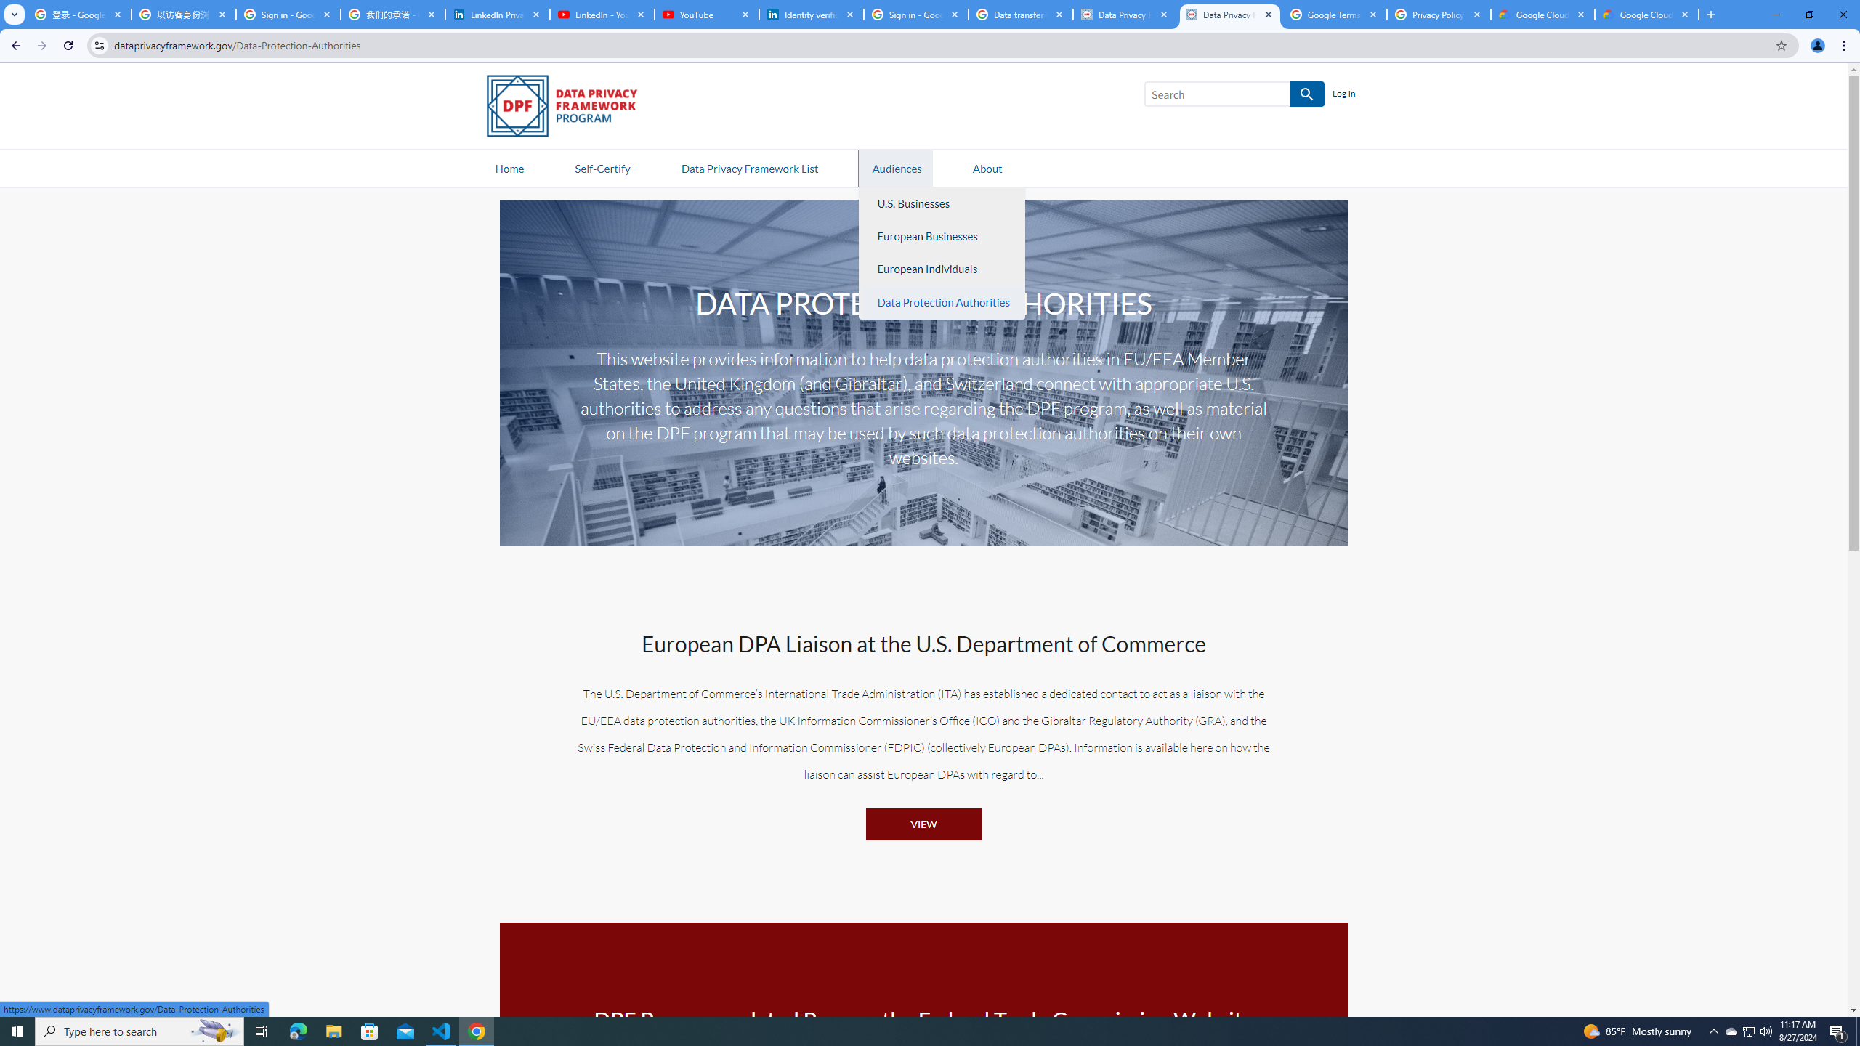 The width and height of the screenshot is (1860, 1046). What do you see at coordinates (288, 15) in the screenshot?
I see `Sign in - Google Accounts` at bounding box center [288, 15].